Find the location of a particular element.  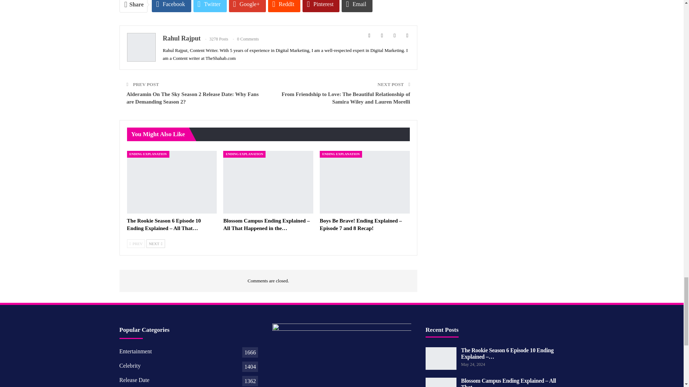

Previous is located at coordinates (136, 244).